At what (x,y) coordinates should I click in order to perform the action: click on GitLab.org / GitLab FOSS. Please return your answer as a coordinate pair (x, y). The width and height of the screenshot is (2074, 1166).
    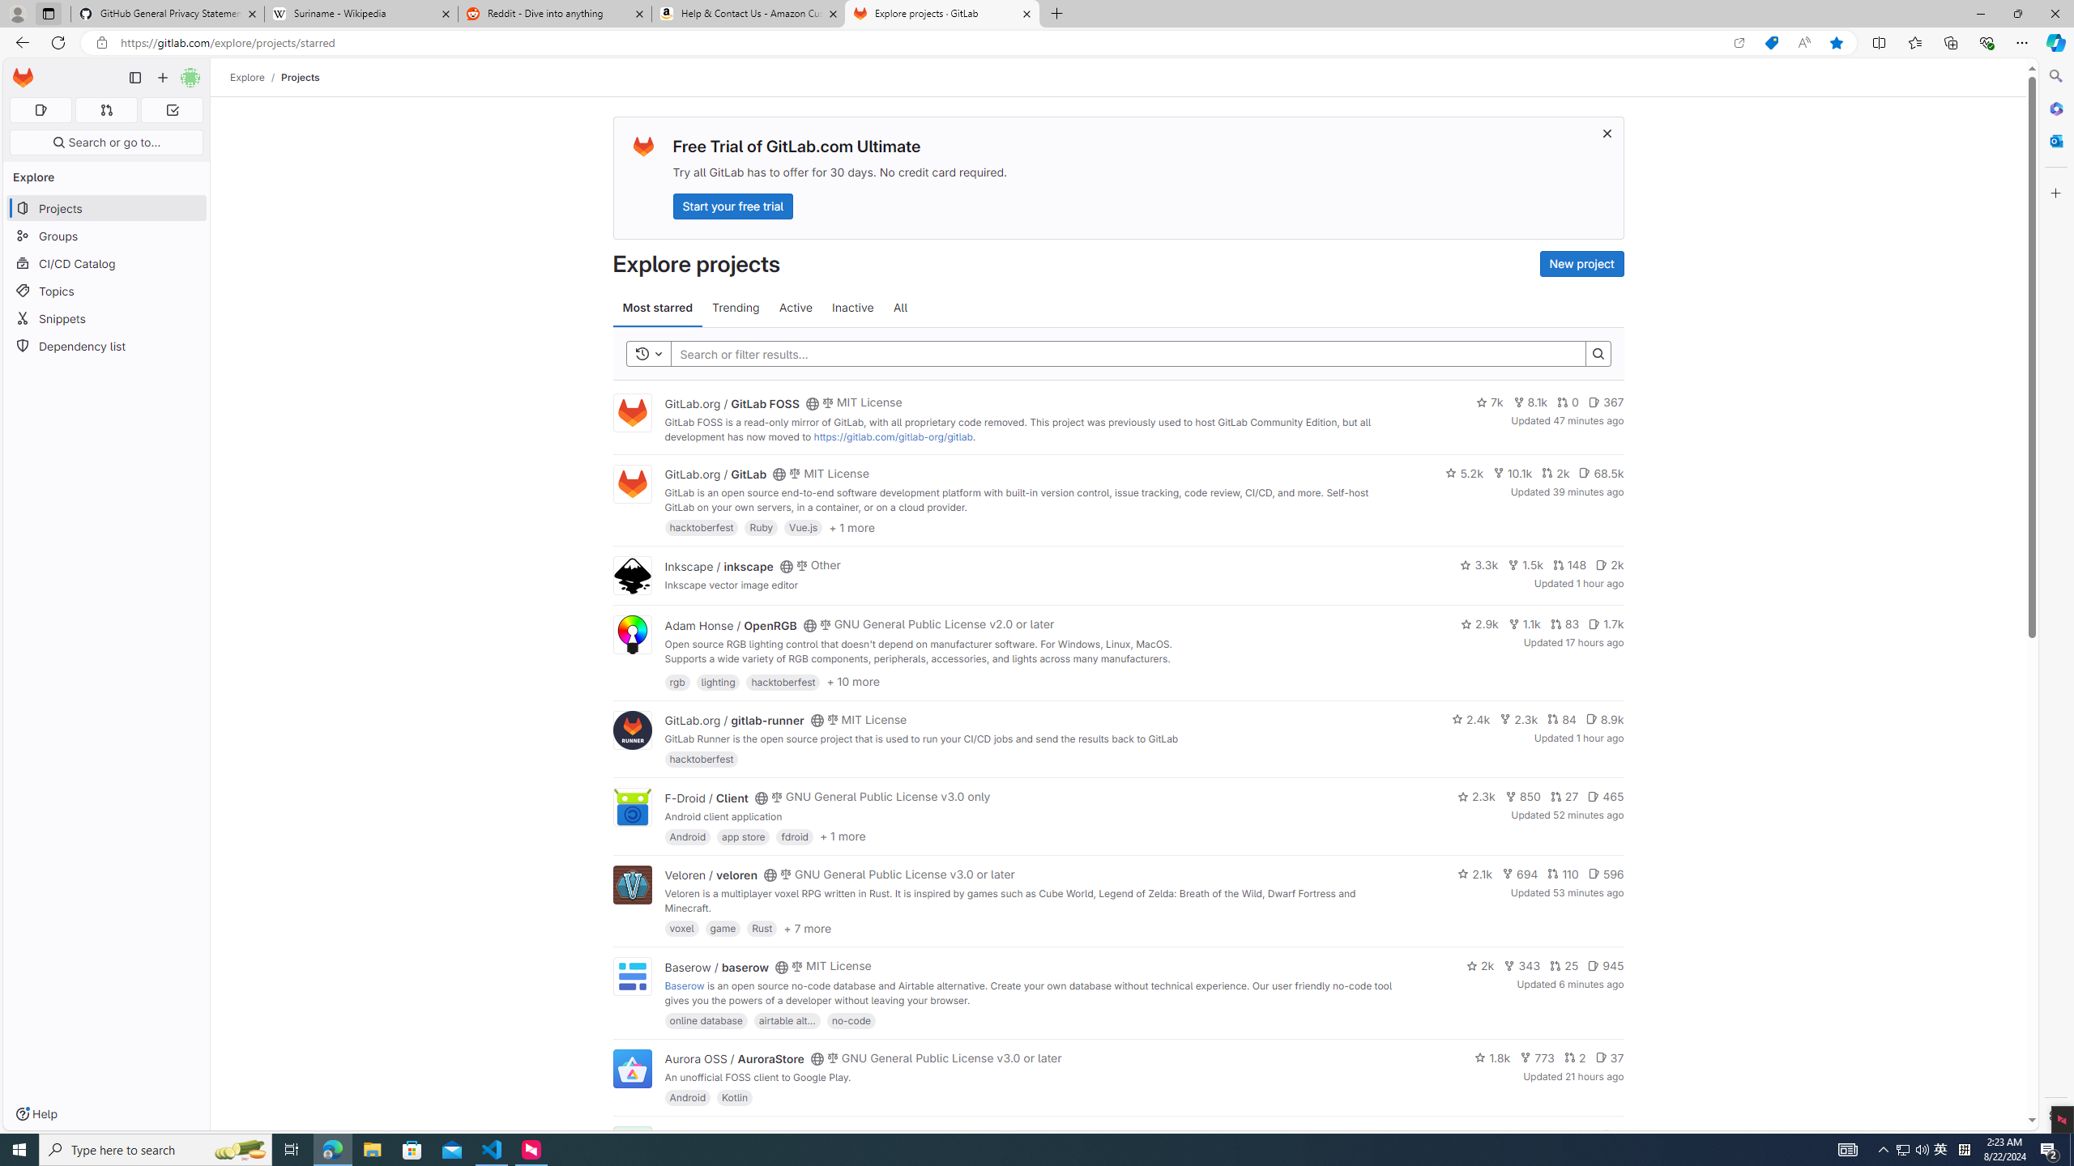
    Looking at the image, I should click on (732, 403).